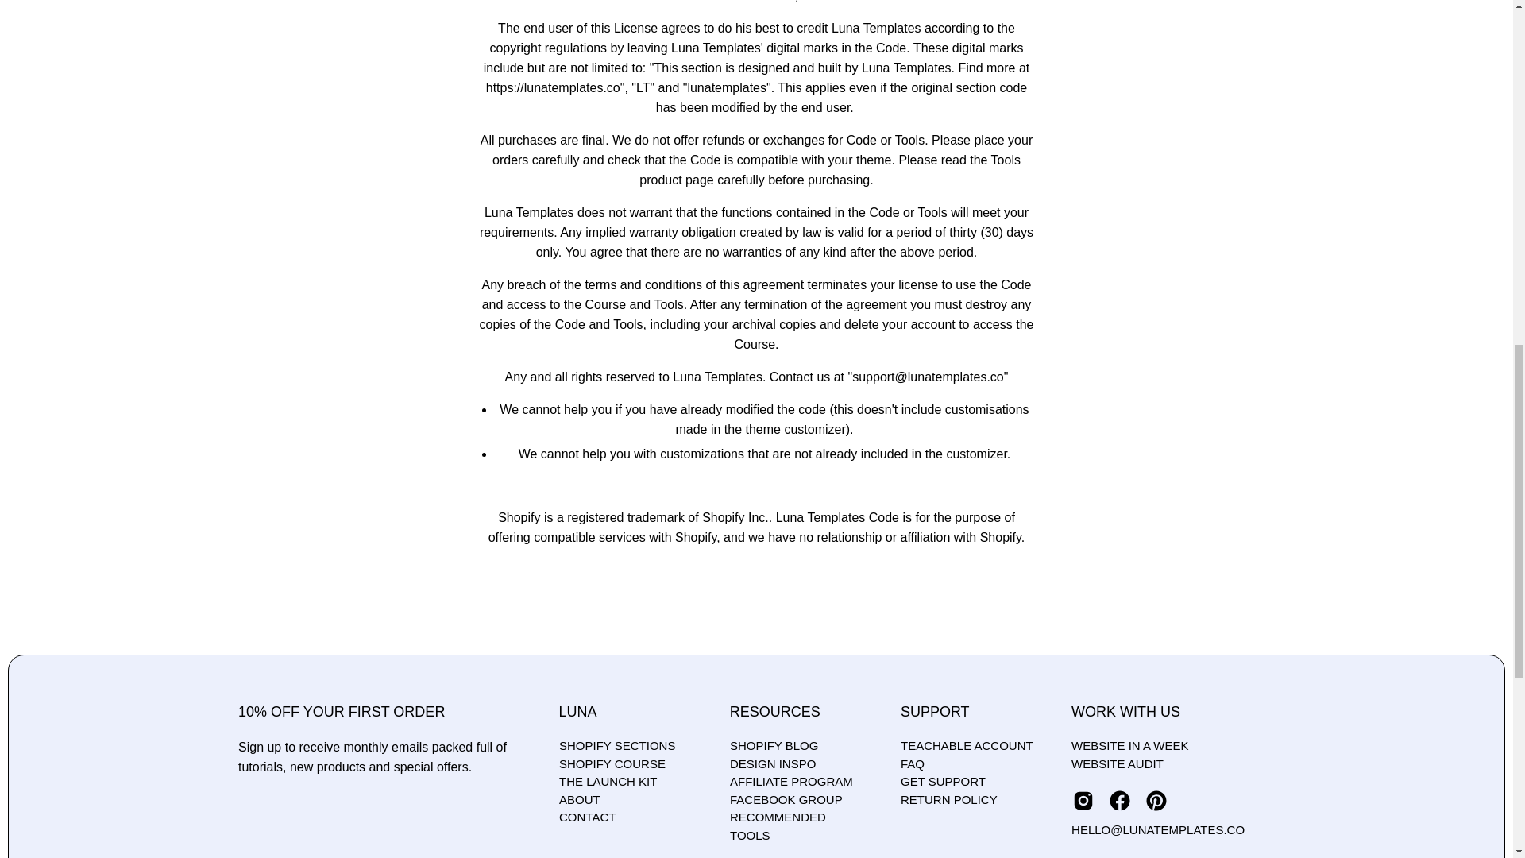  What do you see at coordinates (1156, 800) in the screenshot?
I see `View Luna Templates on Pinterest` at bounding box center [1156, 800].